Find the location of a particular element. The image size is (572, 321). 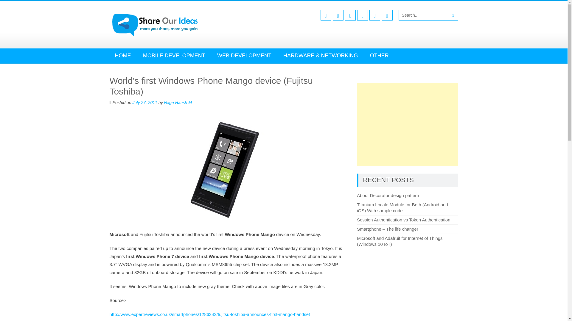

Web Development is located at coordinates (244, 55).